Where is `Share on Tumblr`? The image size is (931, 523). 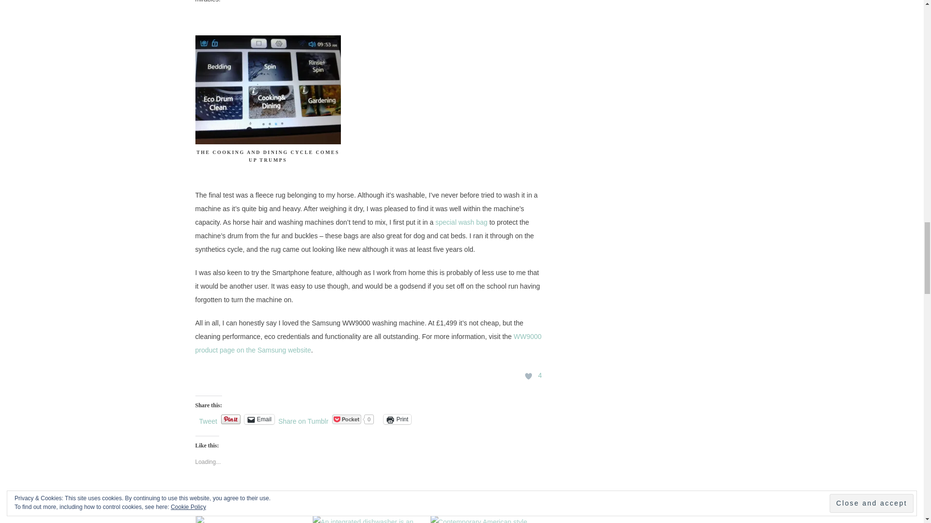
Share on Tumblr is located at coordinates (304, 418).